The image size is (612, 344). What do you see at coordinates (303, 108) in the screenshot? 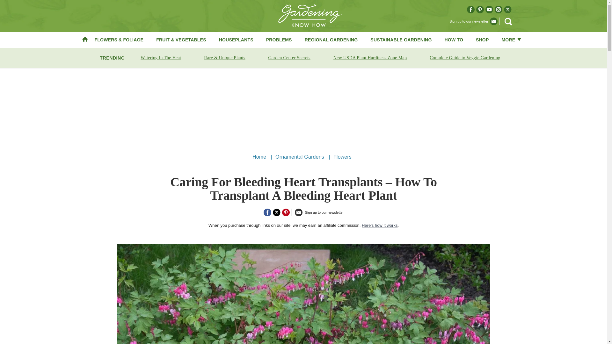
I see `Advertisement` at bounding box center [303, 108].